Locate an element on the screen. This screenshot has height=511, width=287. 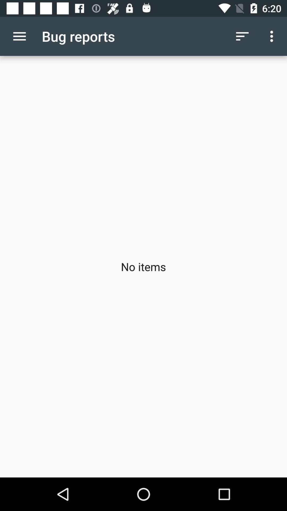
press the app next to bug reports icon is located at coordinates (19, 36).